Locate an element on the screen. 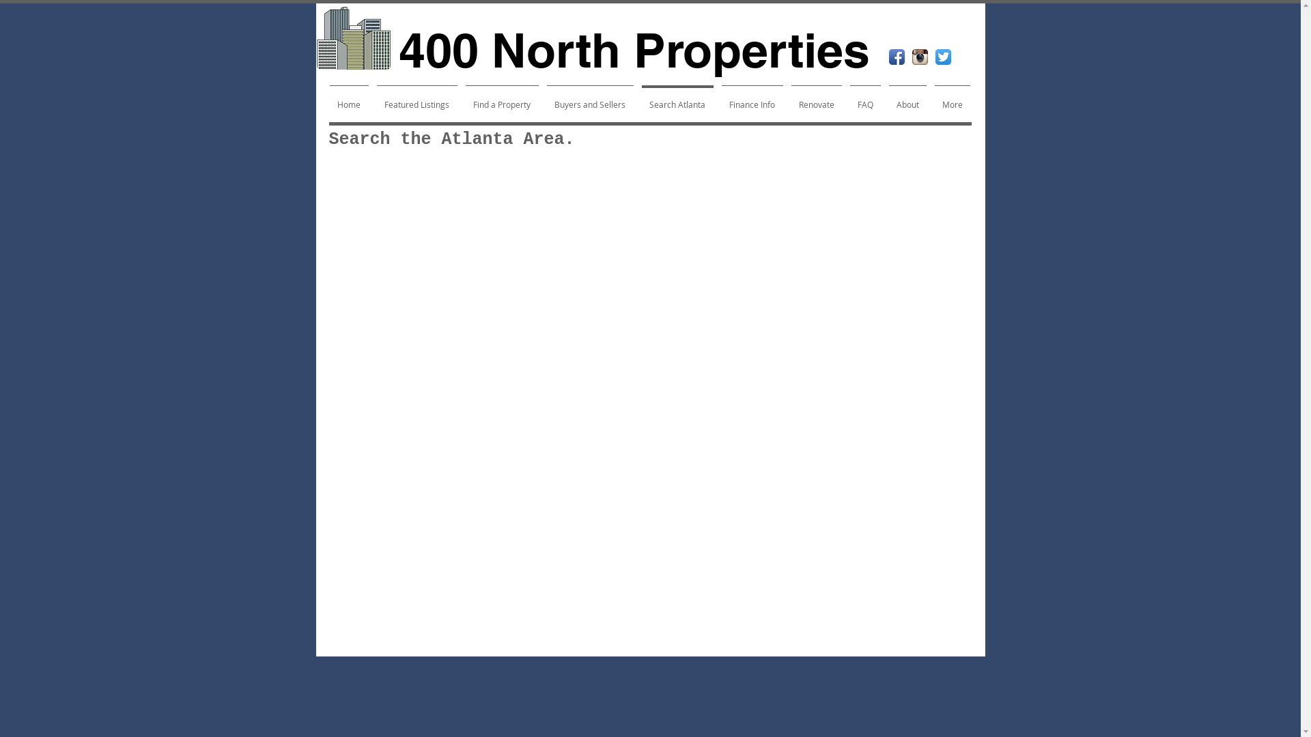 Image resolution: width=1311 pixels, height=737 pixels. Find a Property is located at coordinates (503, 98).